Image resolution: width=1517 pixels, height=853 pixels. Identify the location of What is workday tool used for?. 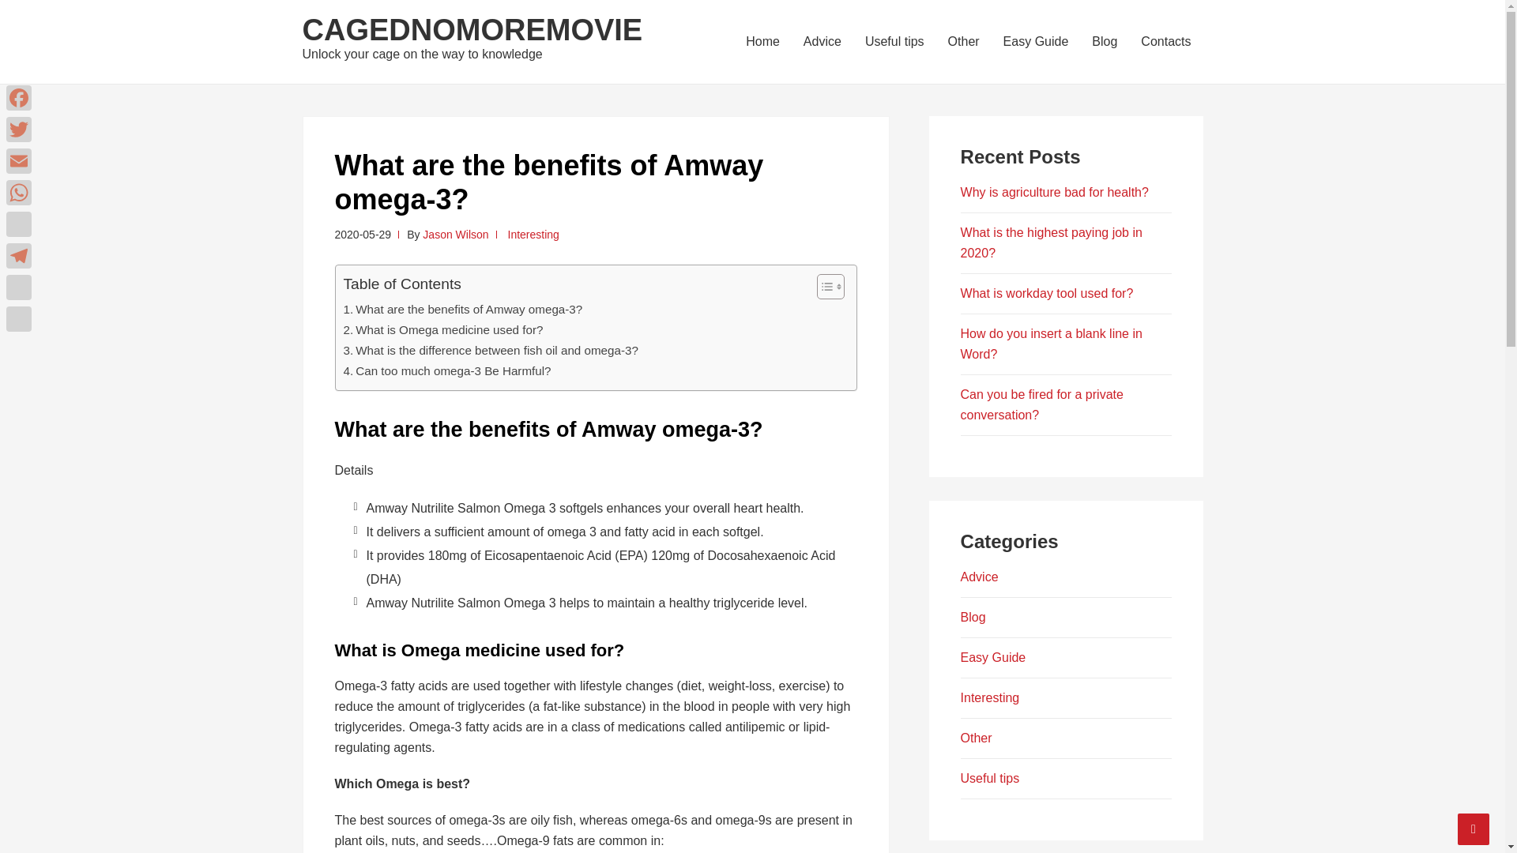
(1046, 293).